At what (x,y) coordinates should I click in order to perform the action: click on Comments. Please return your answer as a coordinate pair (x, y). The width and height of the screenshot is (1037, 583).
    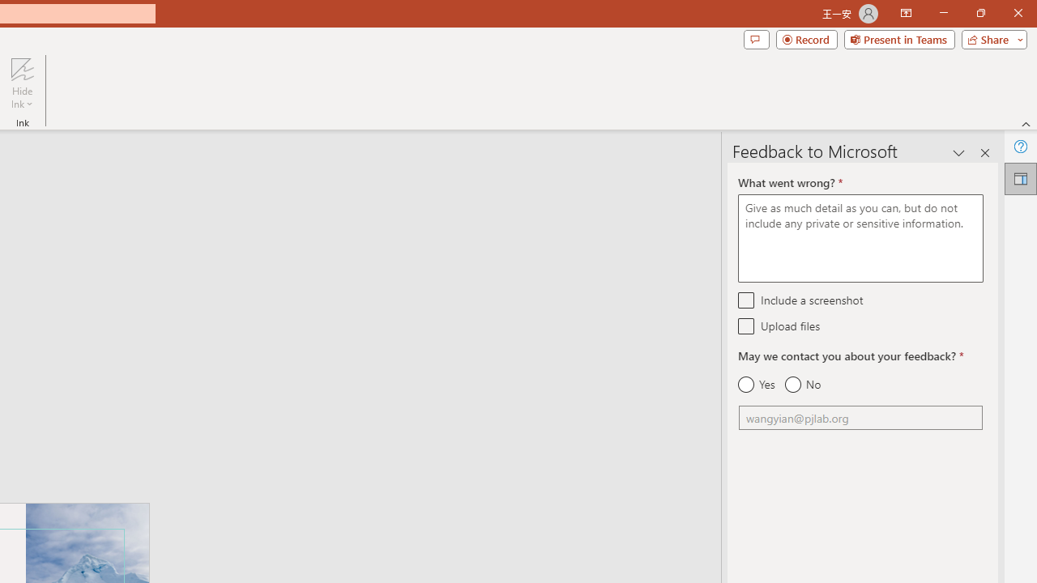
    Looking at the image, I should click on (756, 39).